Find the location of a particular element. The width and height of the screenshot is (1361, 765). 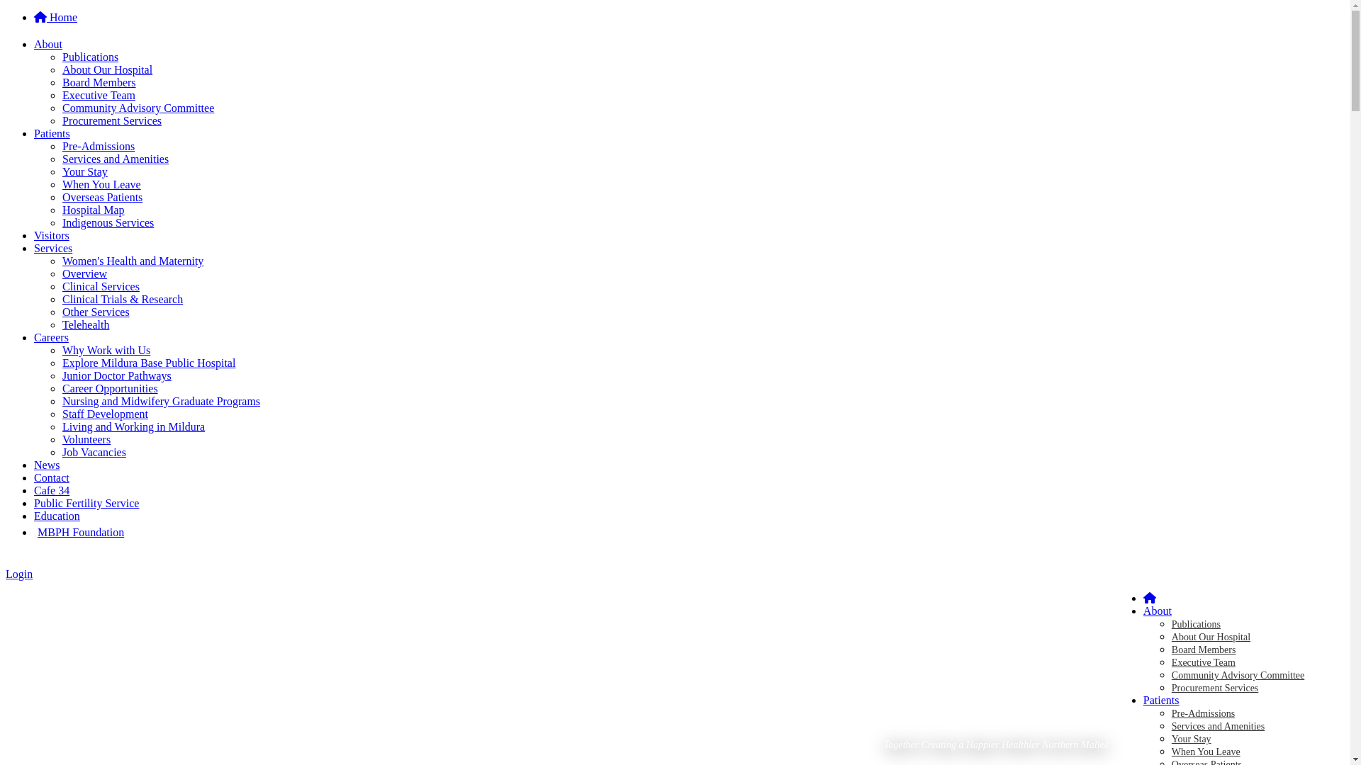

Job Vacancies is located at coordinates (94, 452).